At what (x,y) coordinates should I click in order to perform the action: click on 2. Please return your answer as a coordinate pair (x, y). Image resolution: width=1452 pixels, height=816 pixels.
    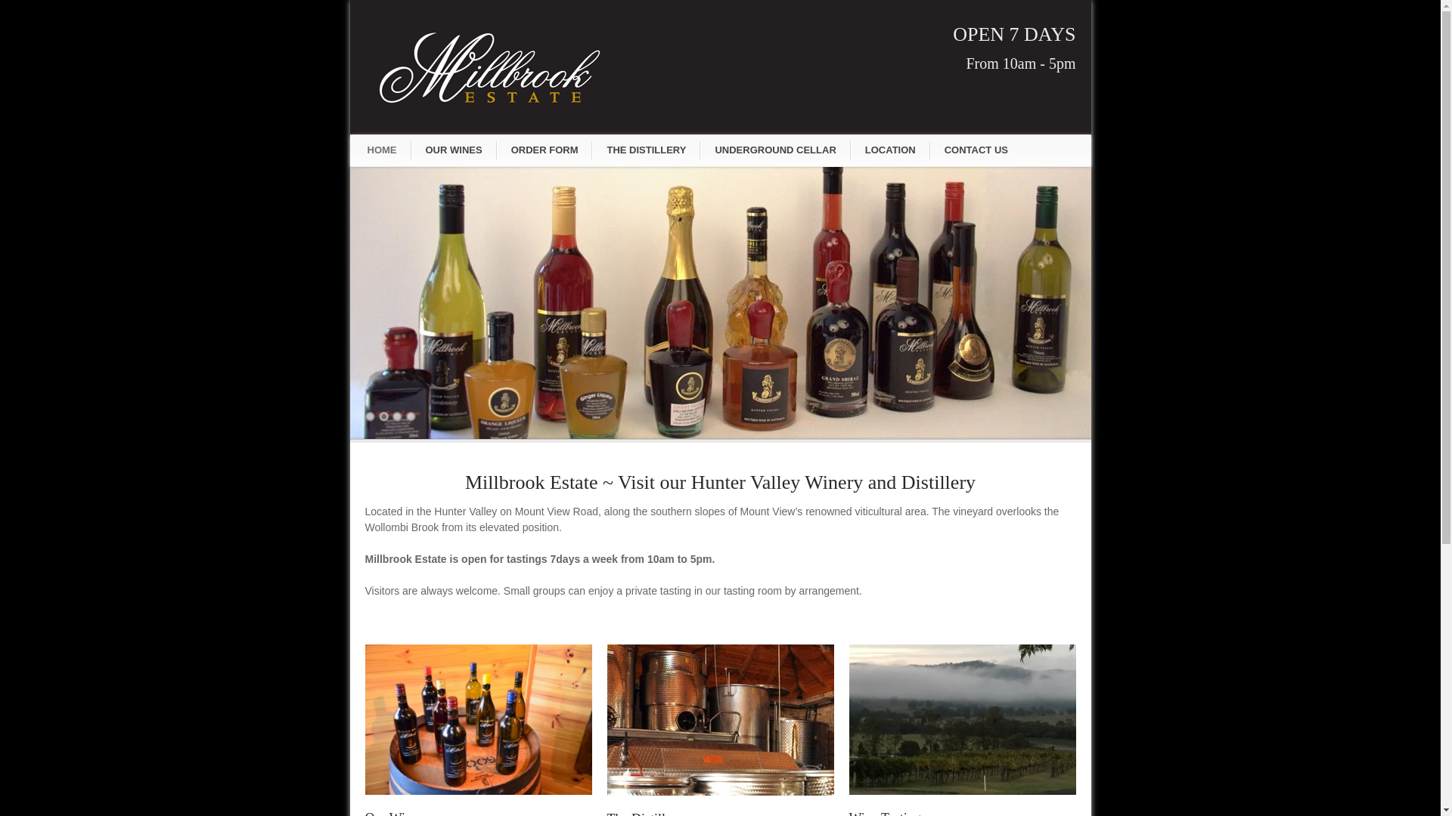
    Looking at the image, I should click on (383, 417).